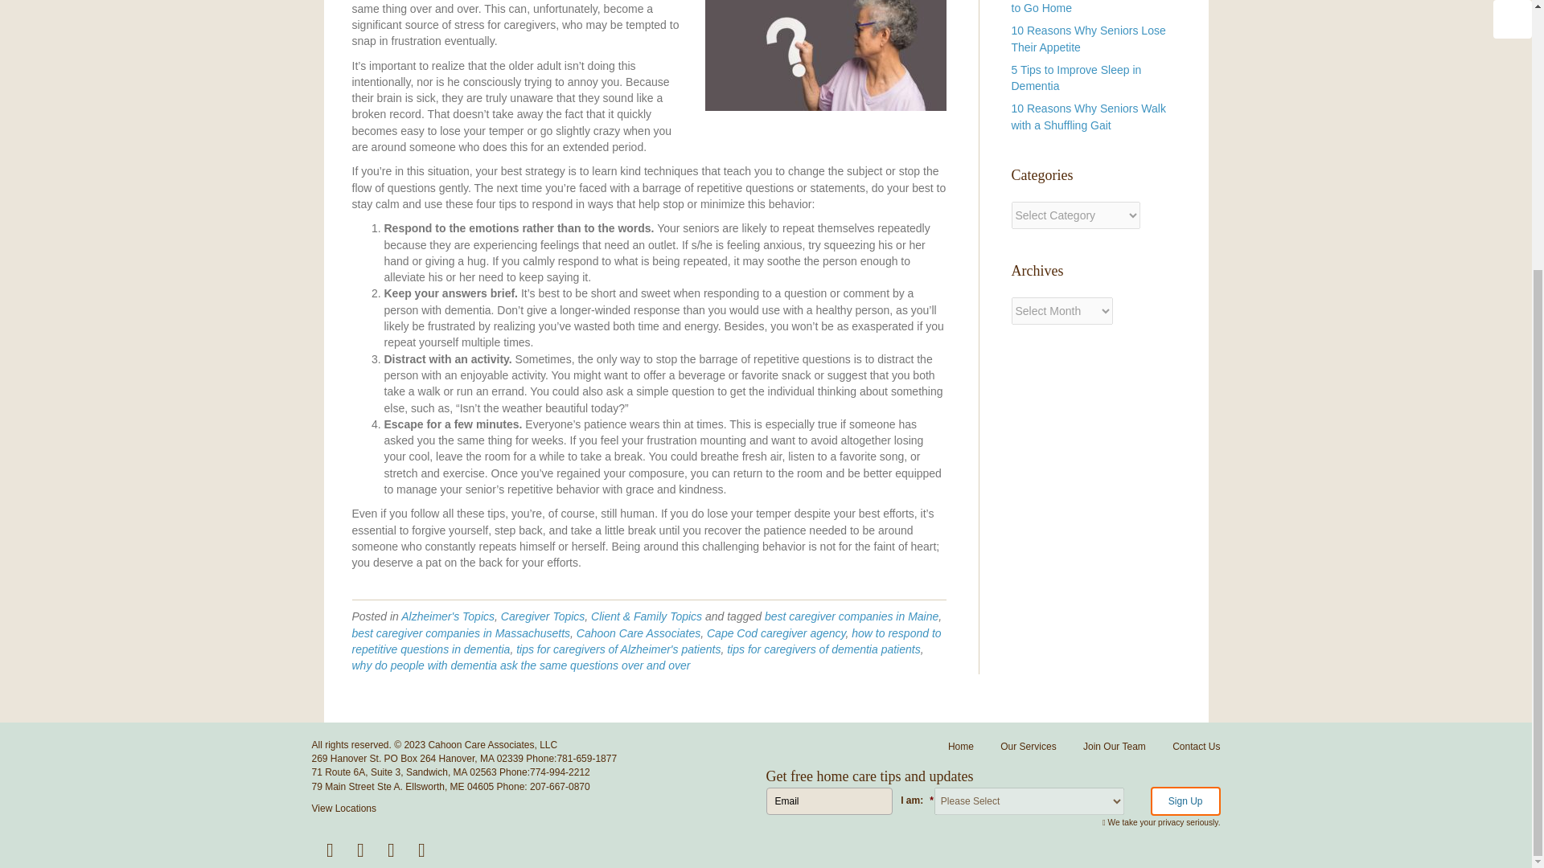 This screenshot has height=868, width=1544. What do you see at coordinates (1185, 800) in the screenshot?
I see `Sign Up` at bounding box center [1185, 800].